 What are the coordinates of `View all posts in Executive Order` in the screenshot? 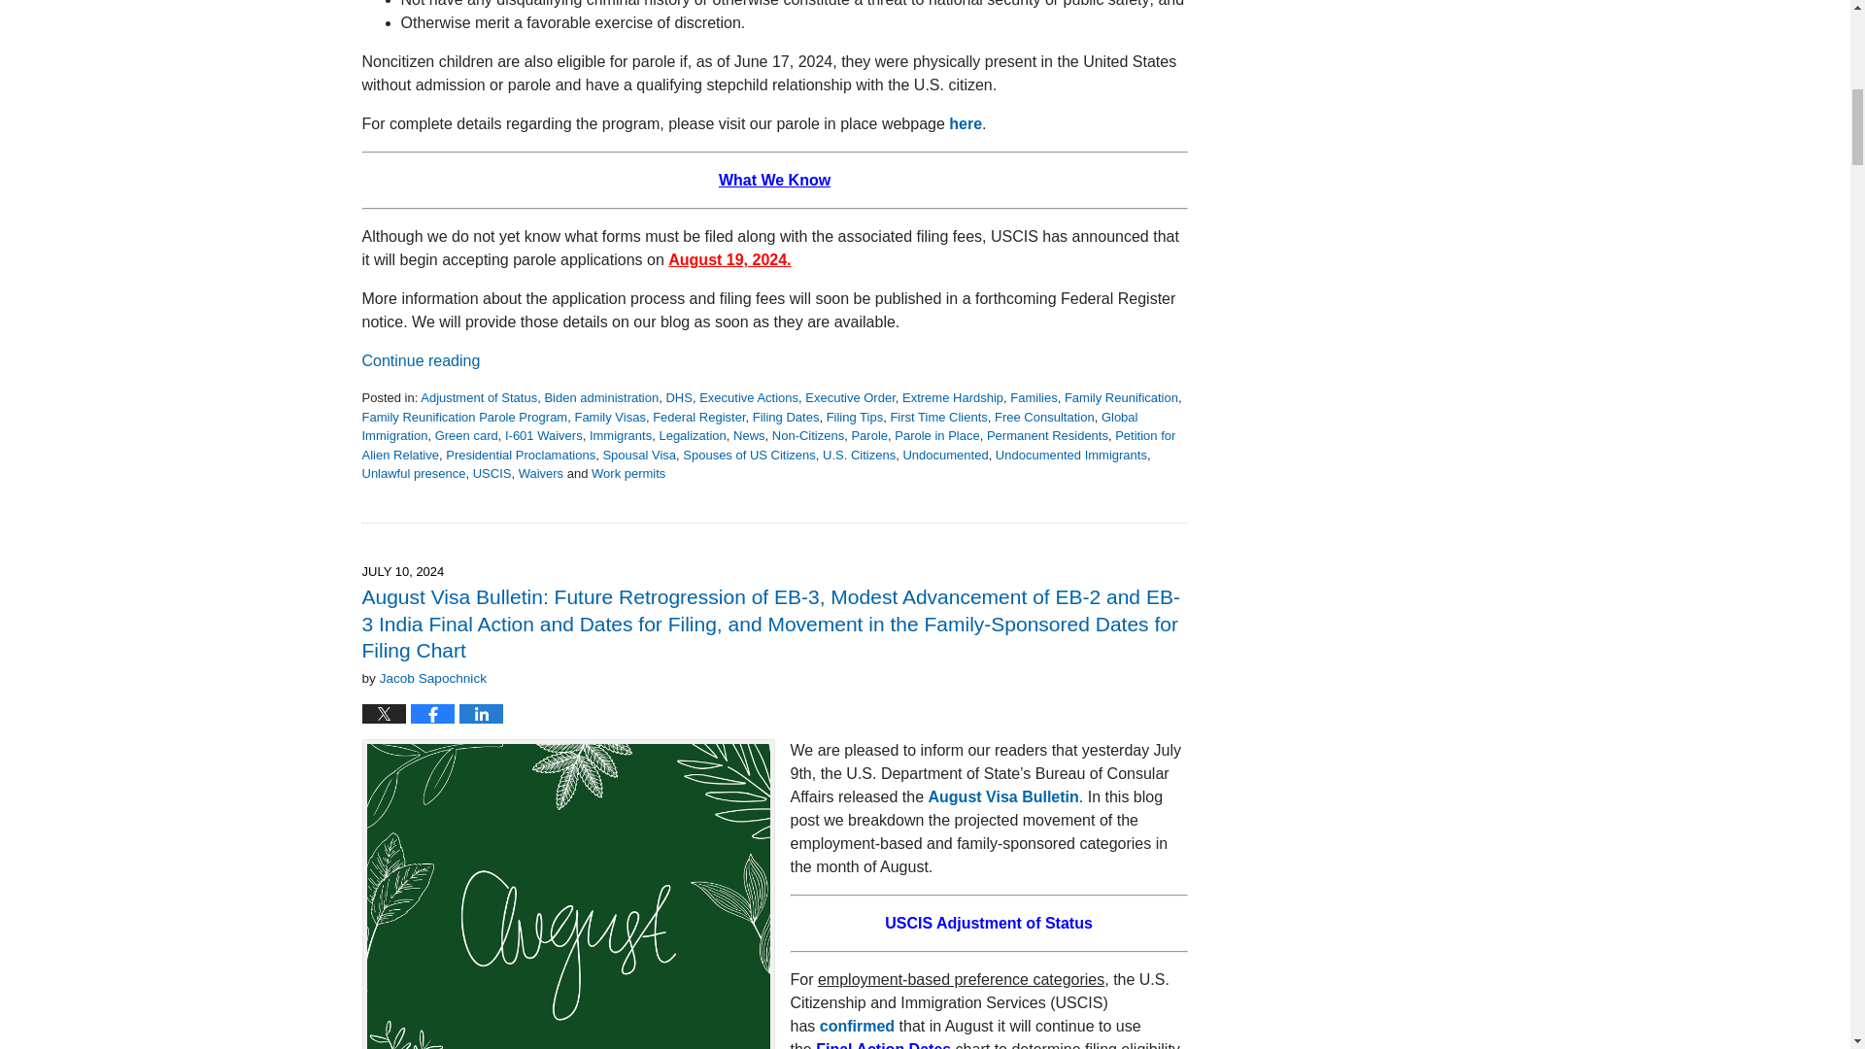 It's located at (850, 396).